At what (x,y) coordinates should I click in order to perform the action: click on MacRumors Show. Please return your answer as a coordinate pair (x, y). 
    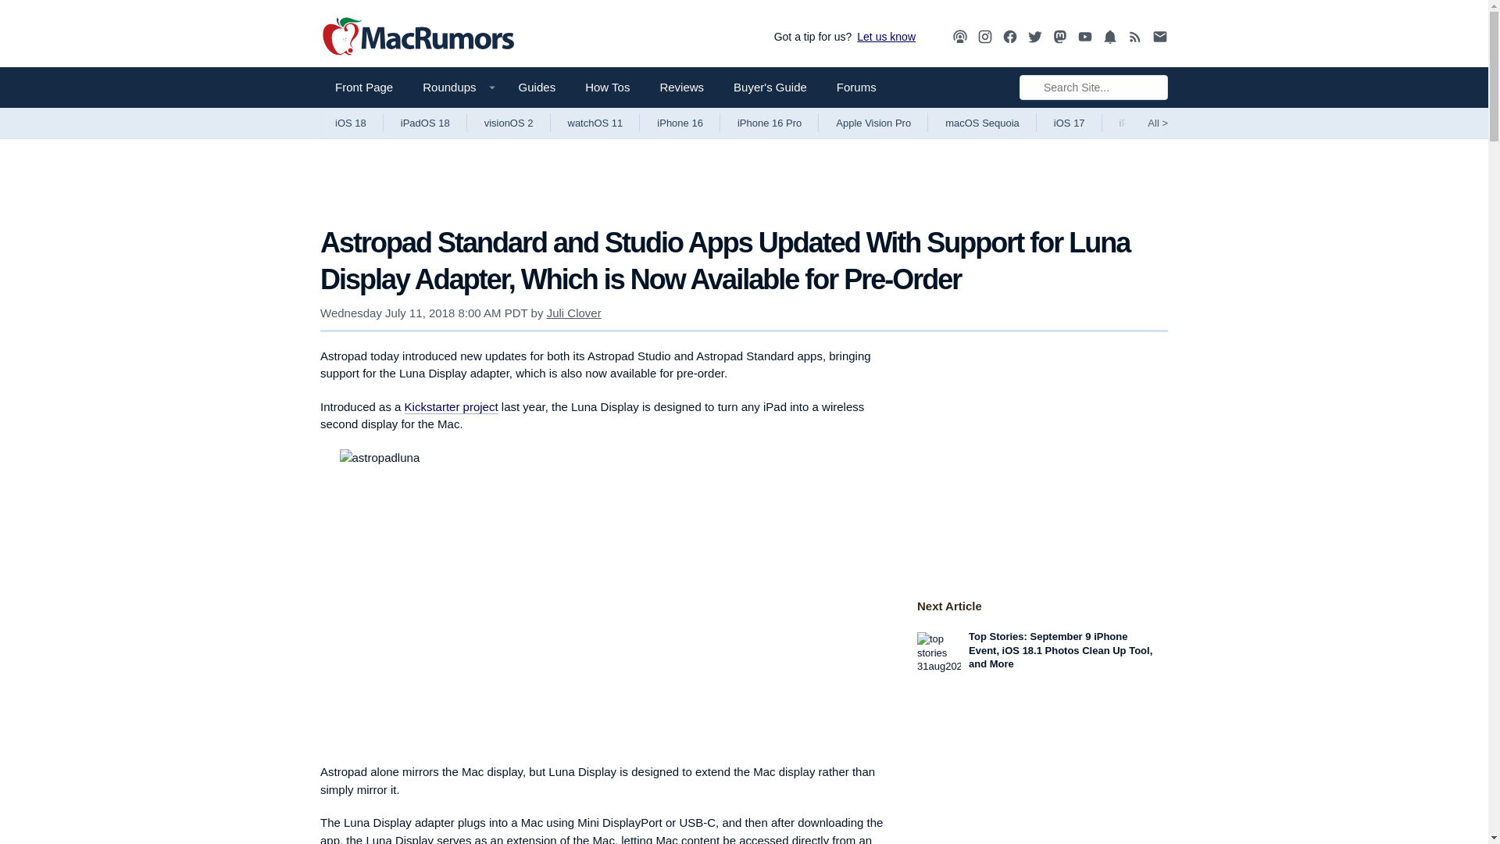
    Looking at the image, I should click on (959, 37).